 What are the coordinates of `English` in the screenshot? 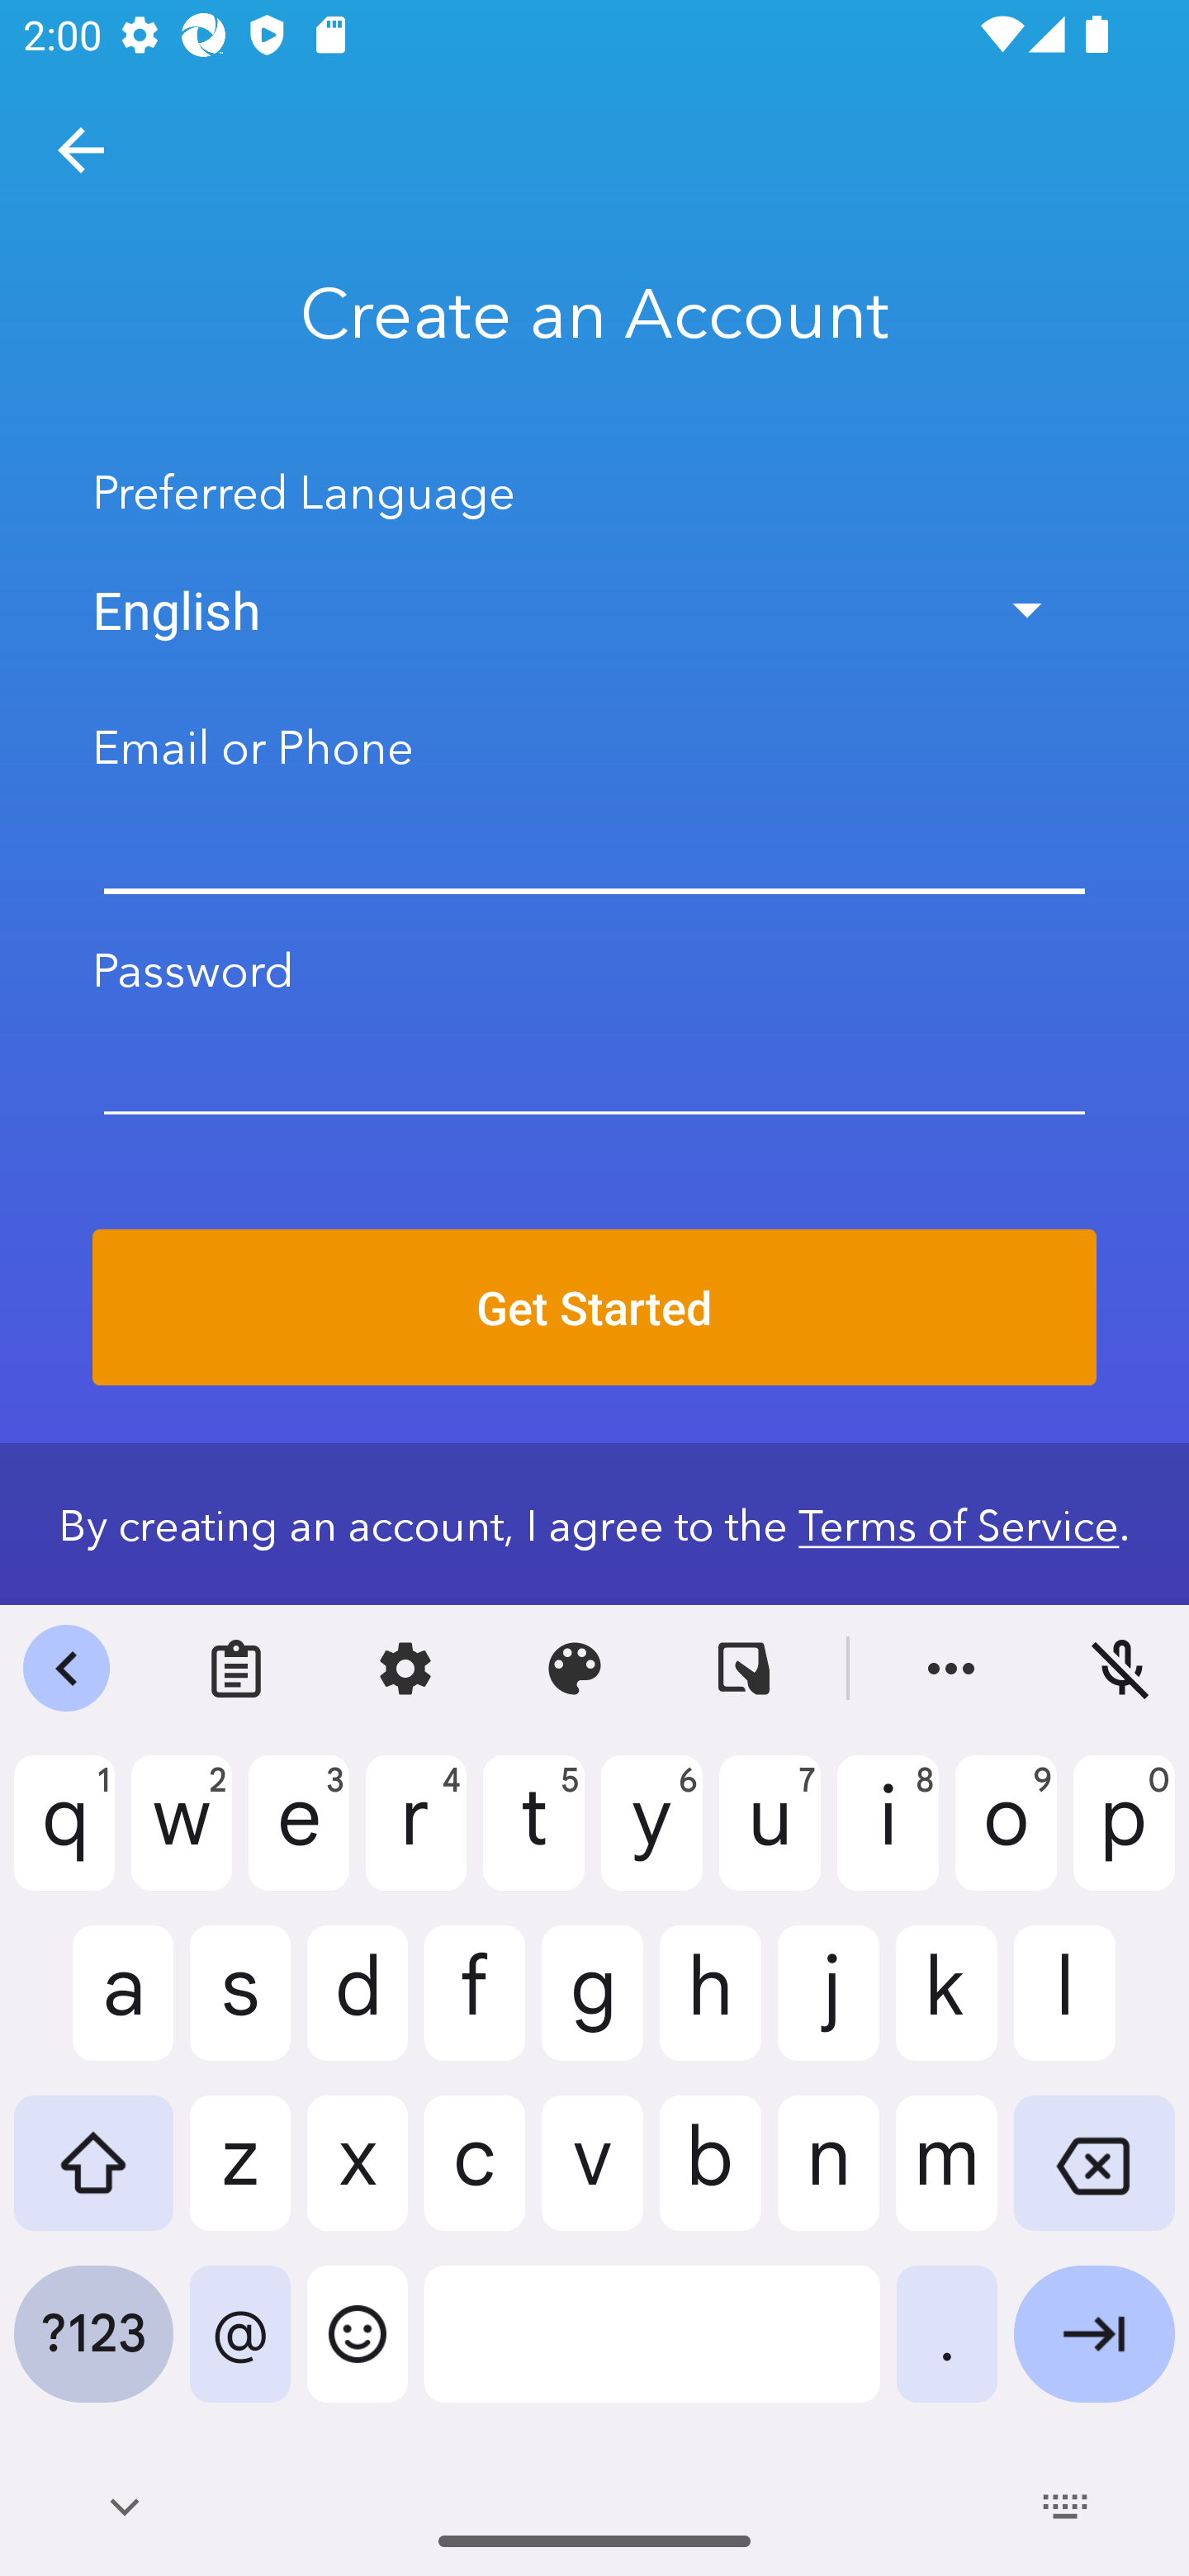 It's located at (594, 609).